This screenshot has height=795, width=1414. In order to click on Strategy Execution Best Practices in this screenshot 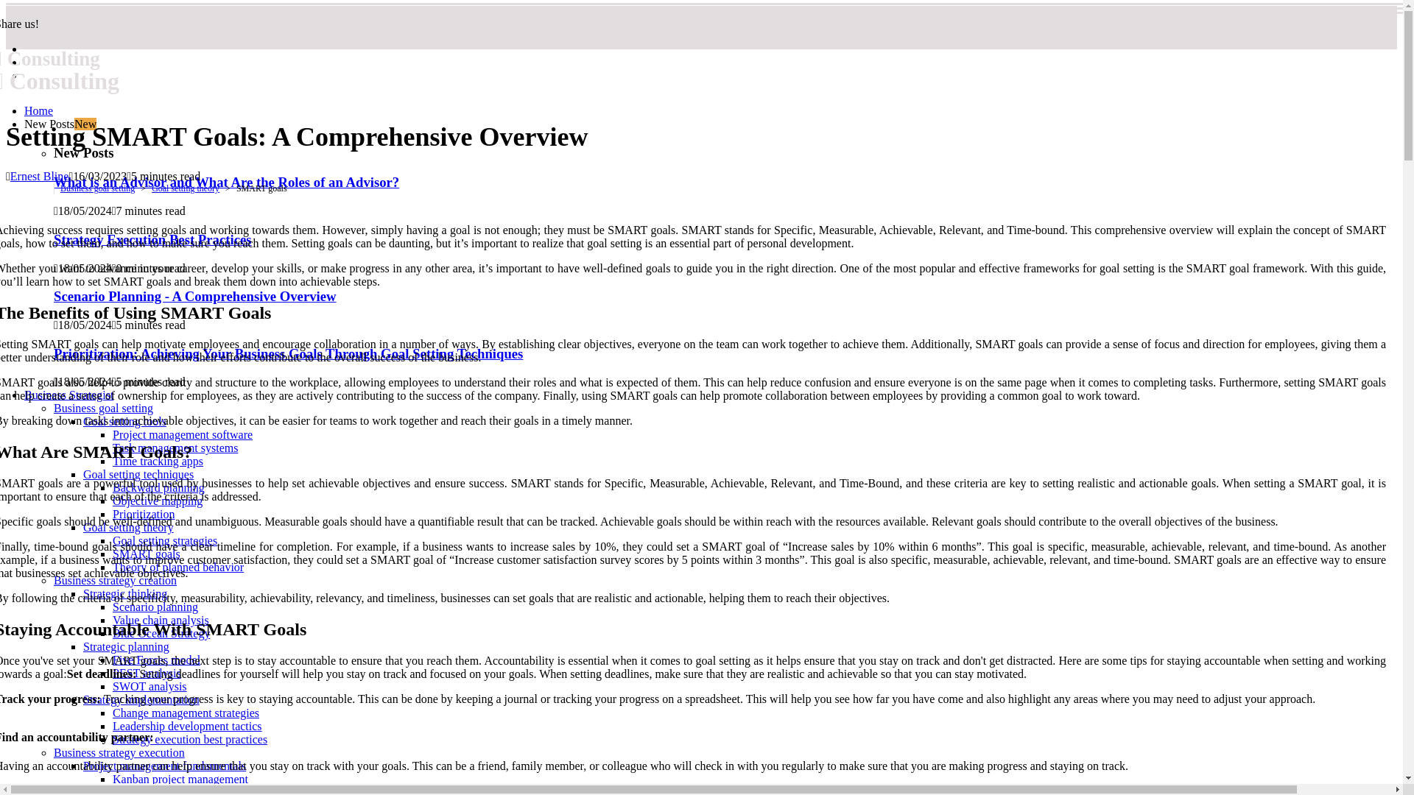, I will do `click(152, 239)`.